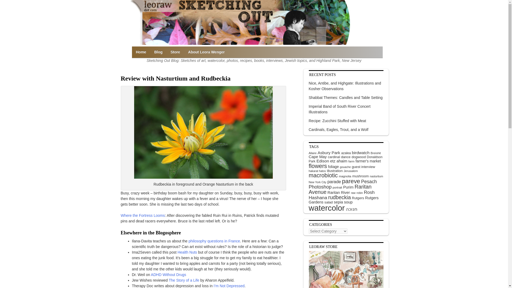 The width and height of the screenshot is (512, 288). Describe the element at coordinates (214, 241) in the screenshot. I see `philosophy questions in France` at that location.